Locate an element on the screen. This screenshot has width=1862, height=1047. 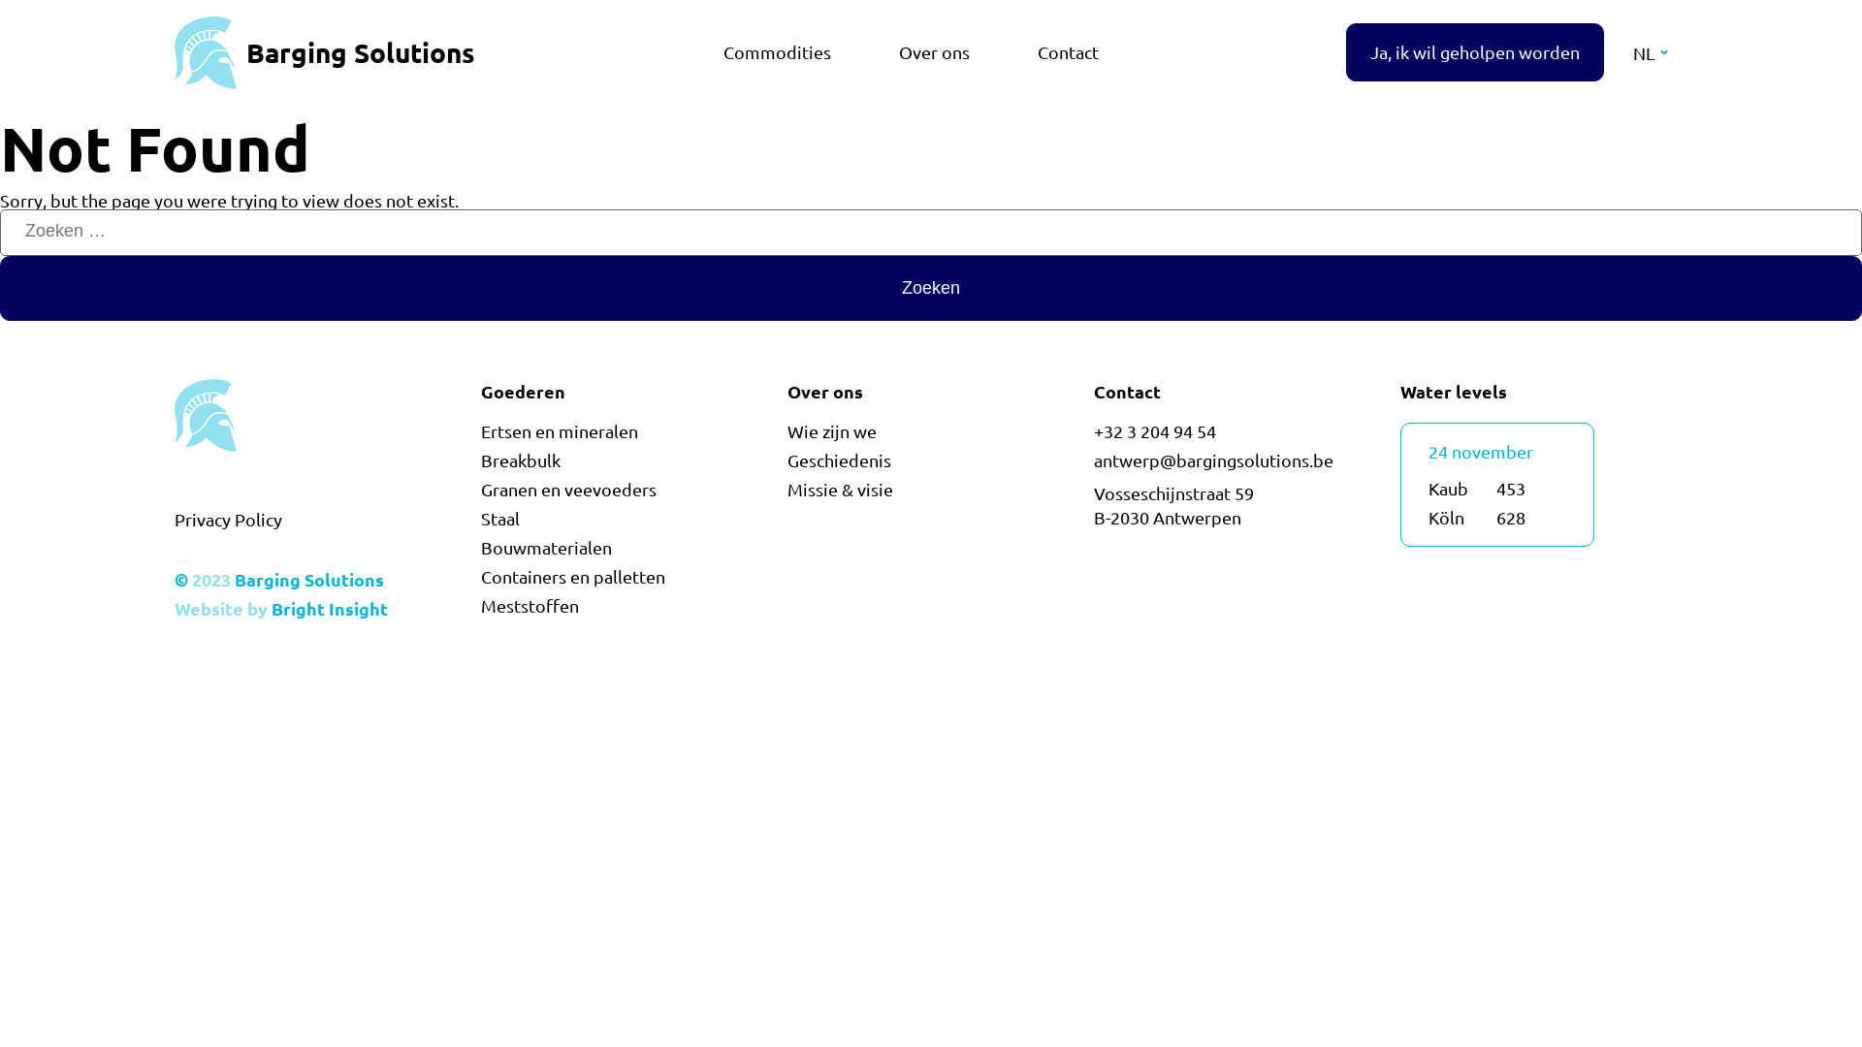
Ertsen en mineralen is located at coordinates (560, 431).